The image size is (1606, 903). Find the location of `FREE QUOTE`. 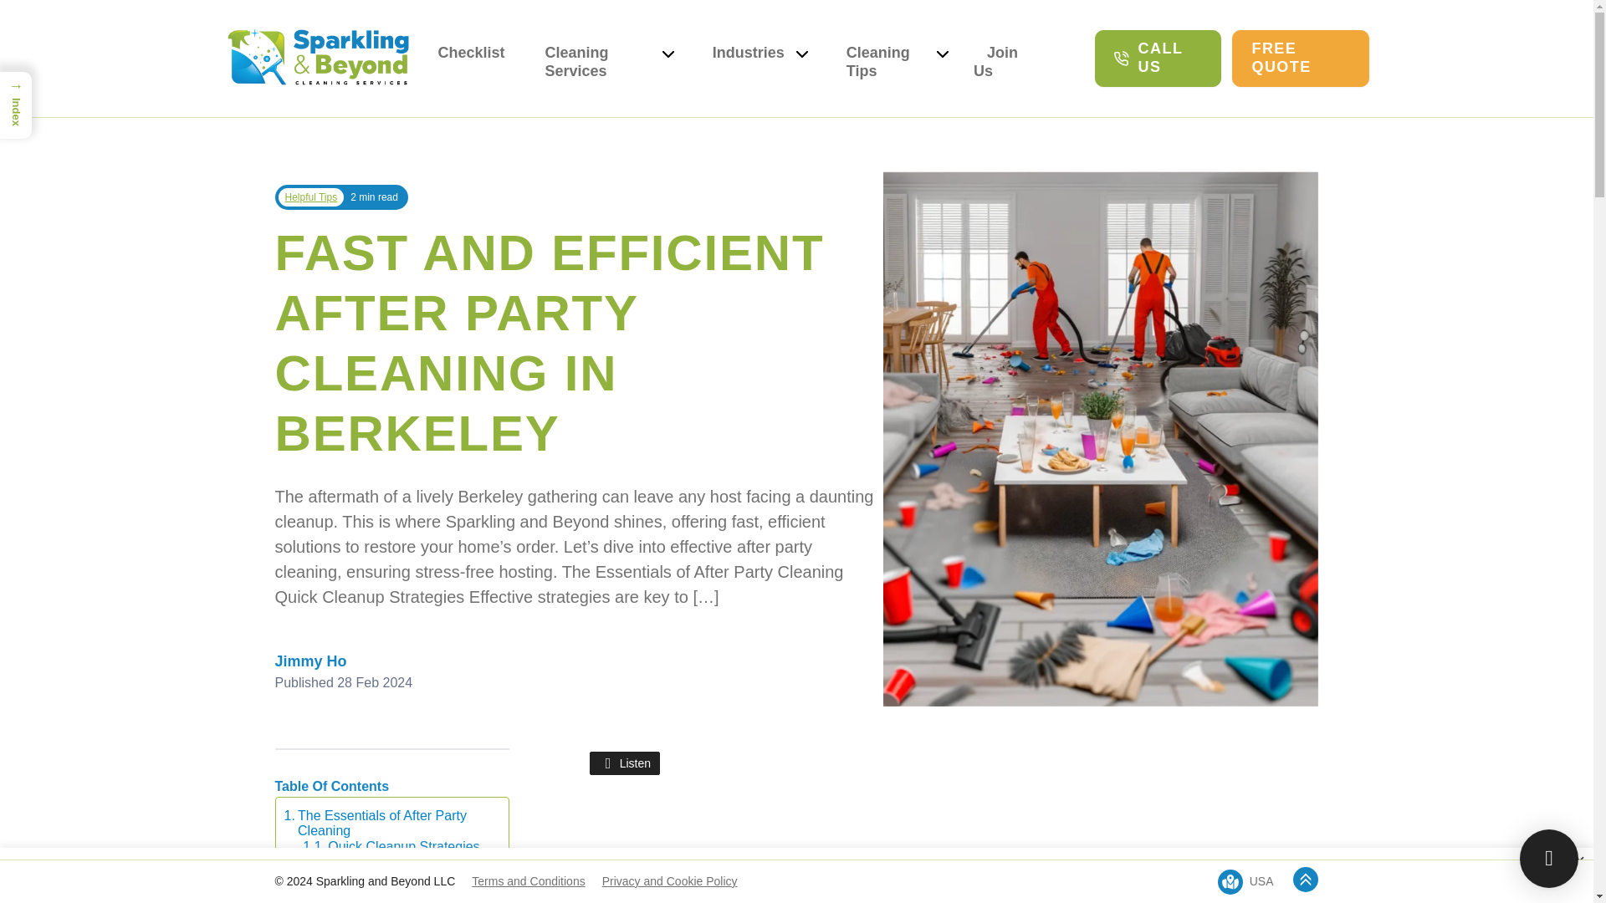

FREE QUOTE is located at coordinates (1300, 58).